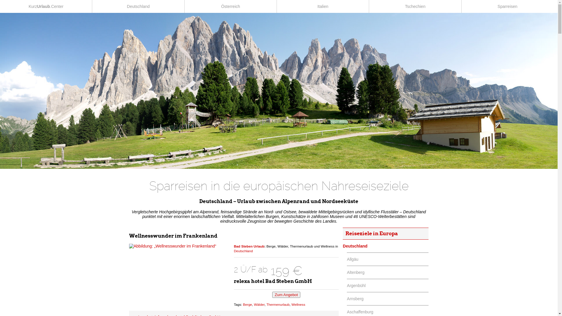  What do you see at coordinates (388, 299) in the screenshot?
I see `Arnsberg` at bounding box center [388, 299].